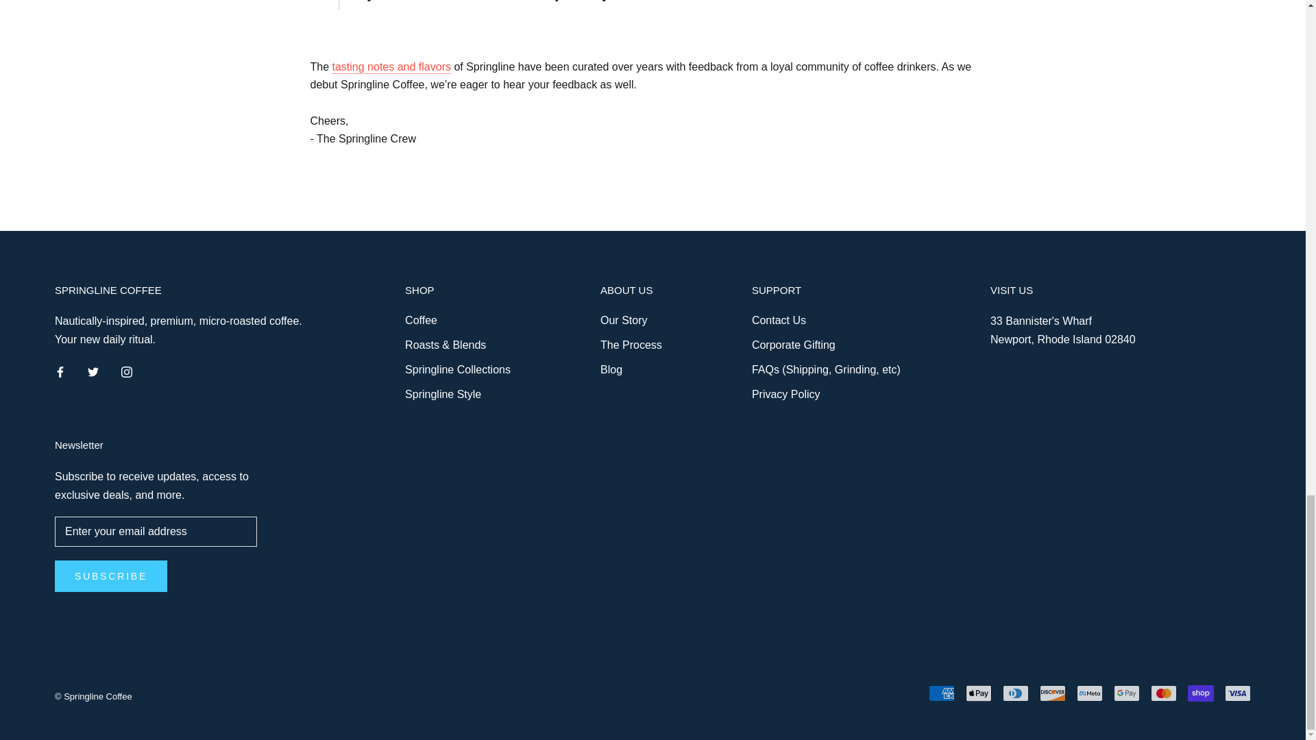  Describe the element at coordinates (979, 693) in the screenshot. I see `Apple Pay` at that location.